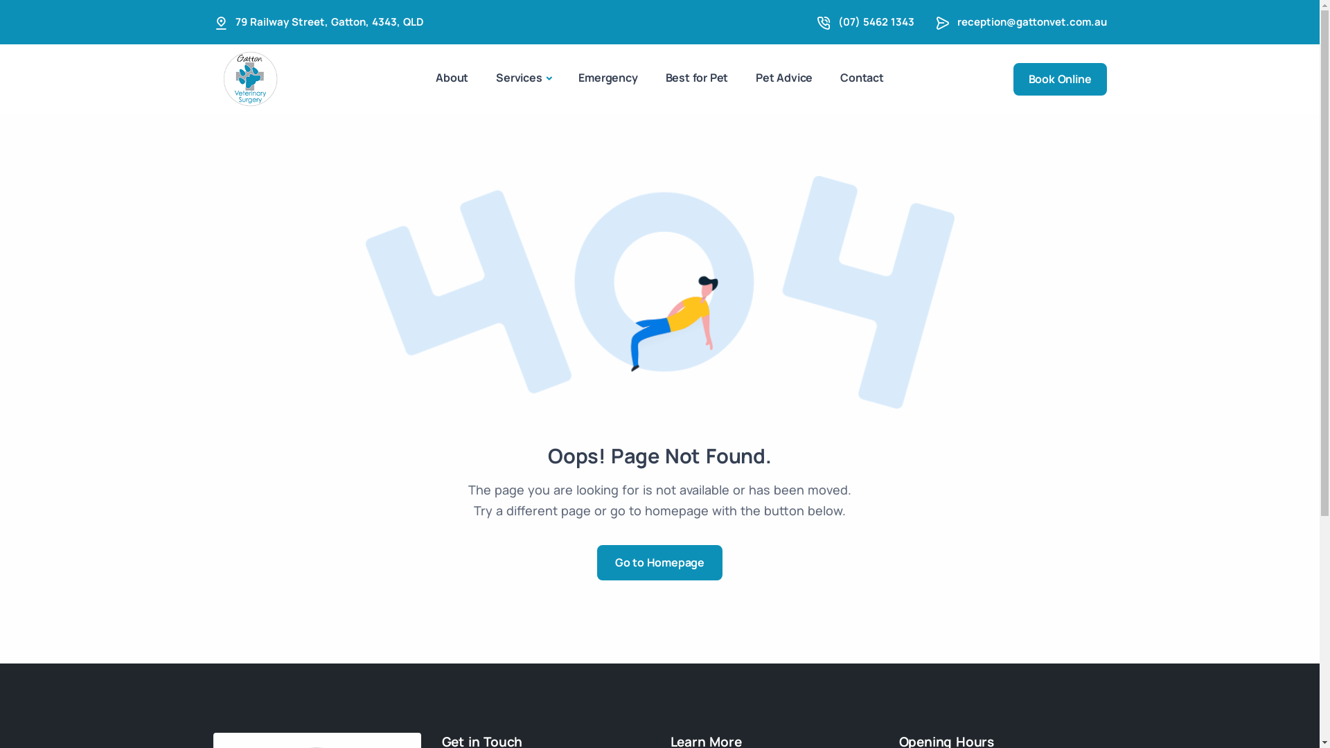 This screenshot has width=1330, height=748. What do you see at coordinates (524, 79) in the screenshot?
I see `Services` at bounding box center [524, 79].